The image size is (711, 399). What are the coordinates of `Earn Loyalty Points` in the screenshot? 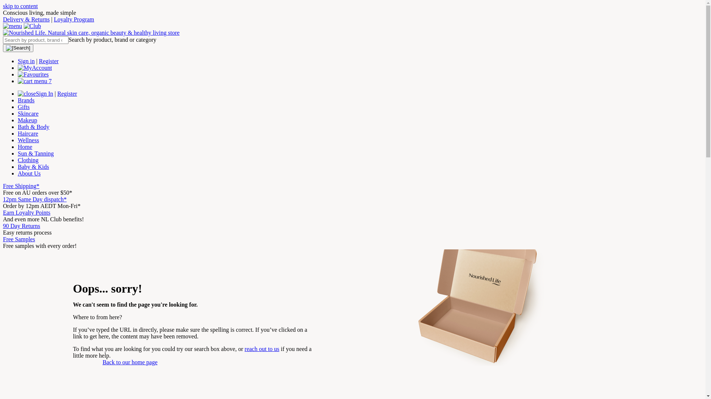 It's located at (27, 213).